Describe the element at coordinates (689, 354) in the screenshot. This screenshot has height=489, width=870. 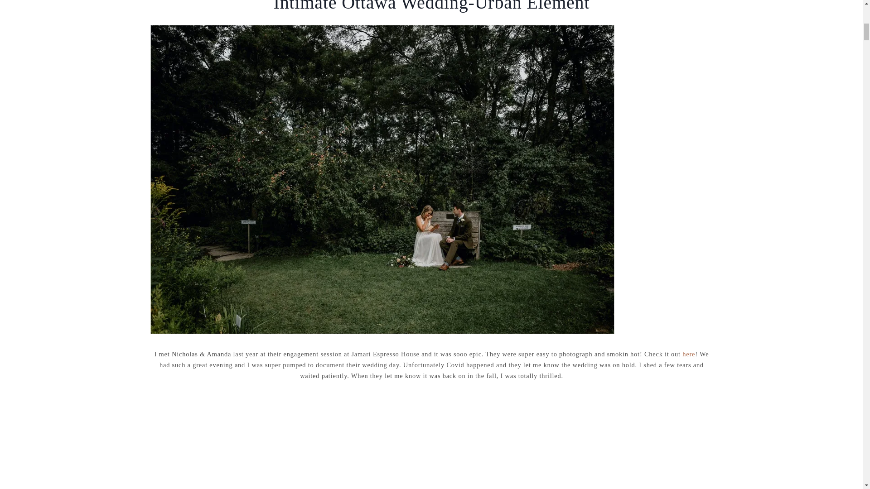
I see `here` at that location.